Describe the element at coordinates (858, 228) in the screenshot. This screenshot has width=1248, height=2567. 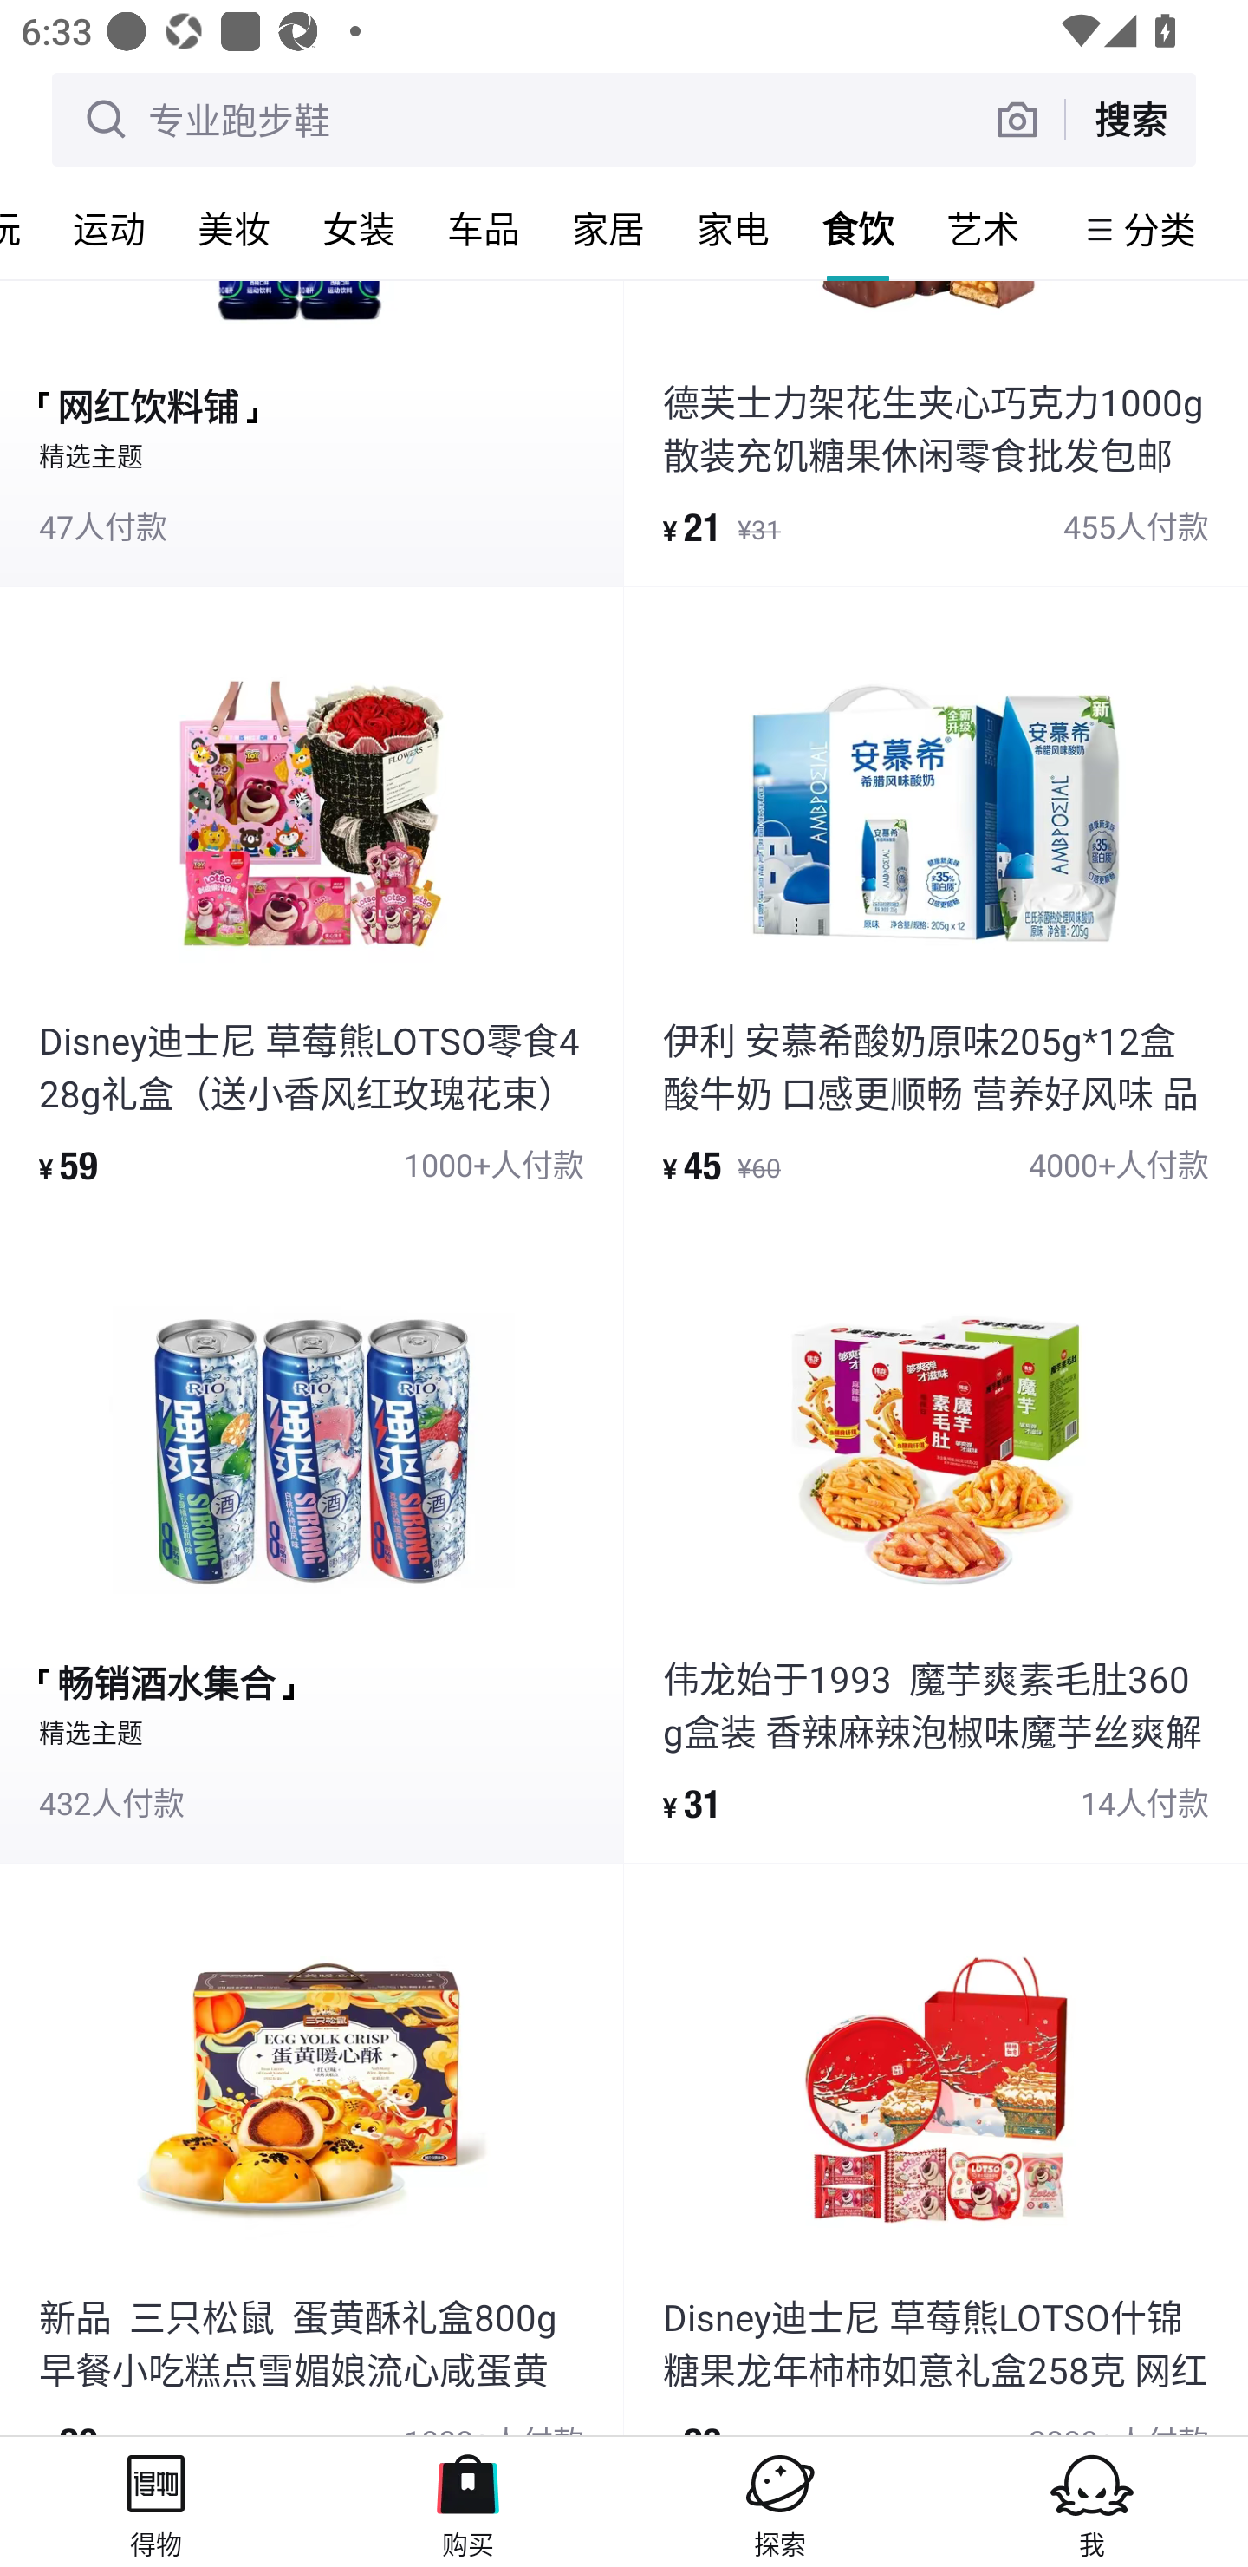
I see `食饮` at that location.